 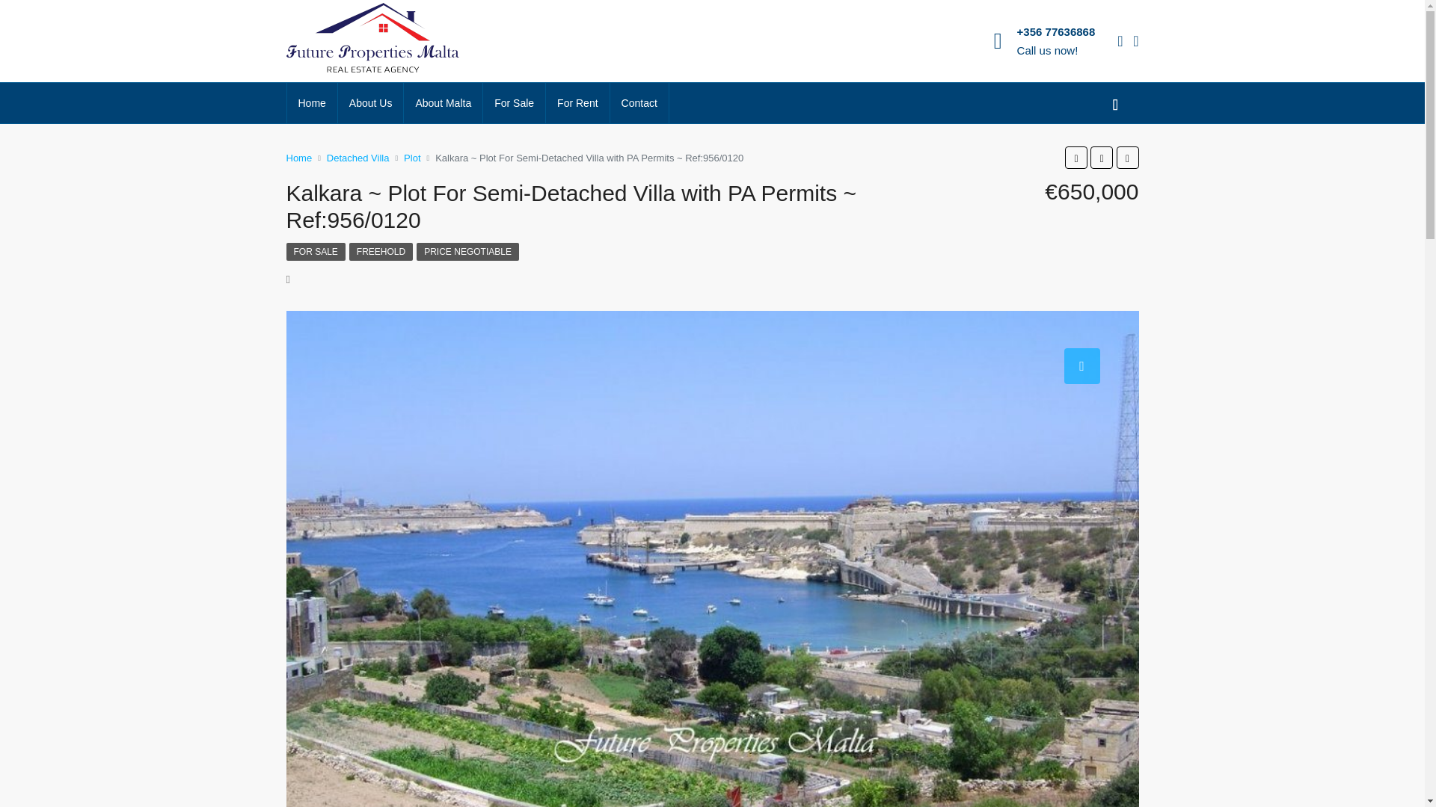 I want to click on For Rent, so click(x=577, y=103).